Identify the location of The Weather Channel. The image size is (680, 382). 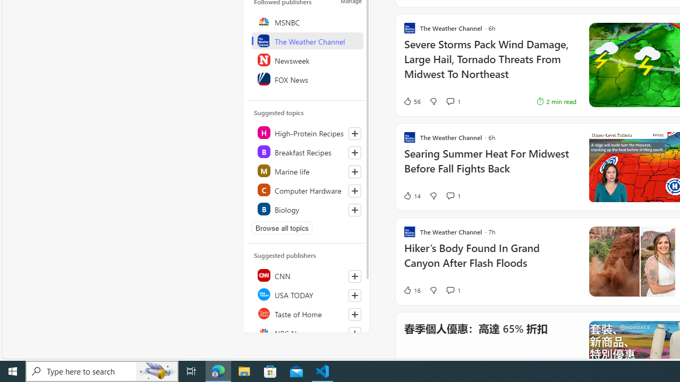
(307, 40).